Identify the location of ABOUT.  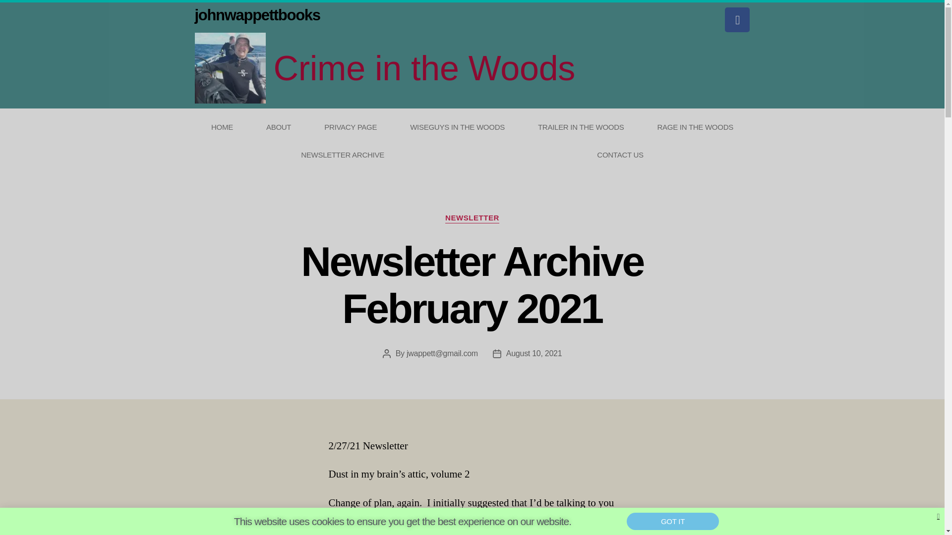
(279, 127).